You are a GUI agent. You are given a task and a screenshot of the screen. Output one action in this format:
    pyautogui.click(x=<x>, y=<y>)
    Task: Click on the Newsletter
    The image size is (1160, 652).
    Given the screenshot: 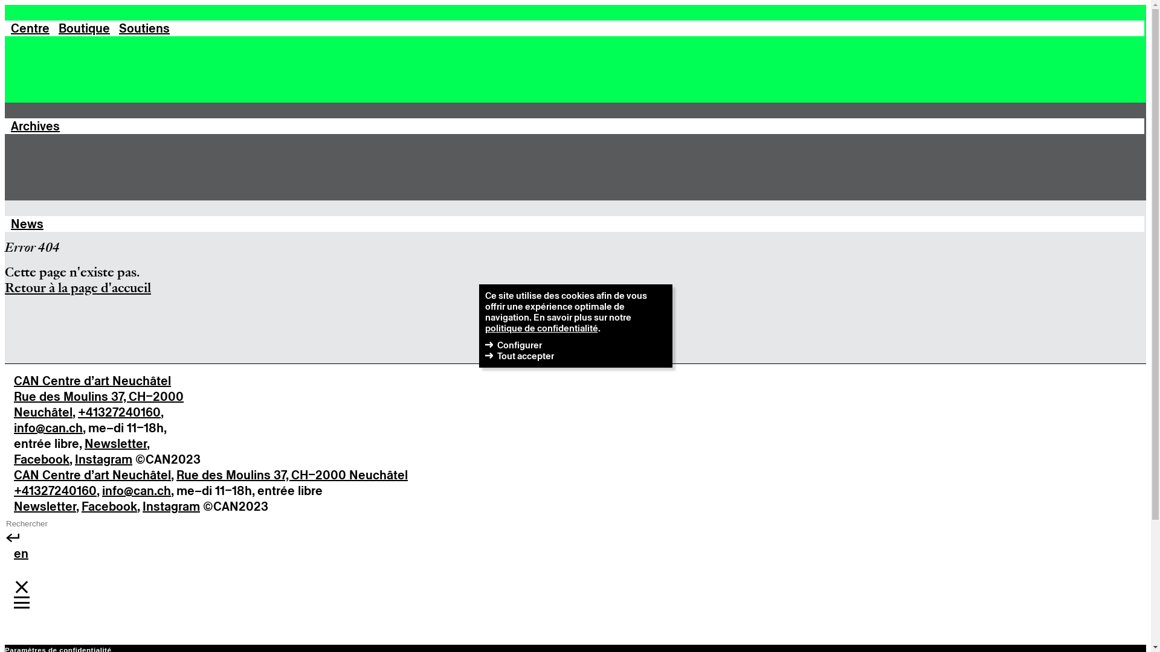 What is the action you would take?
    pyautogui.click(x=116, y=444)
    